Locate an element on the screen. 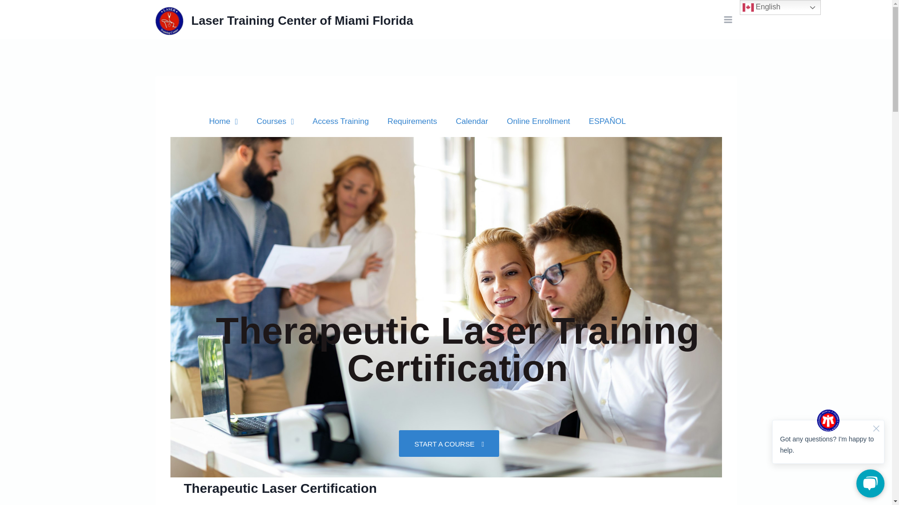 Image resolution: width=899 pixels, height=505 pixels. Laser Training Center of Miami Florida is located at coordinates (285, 21).